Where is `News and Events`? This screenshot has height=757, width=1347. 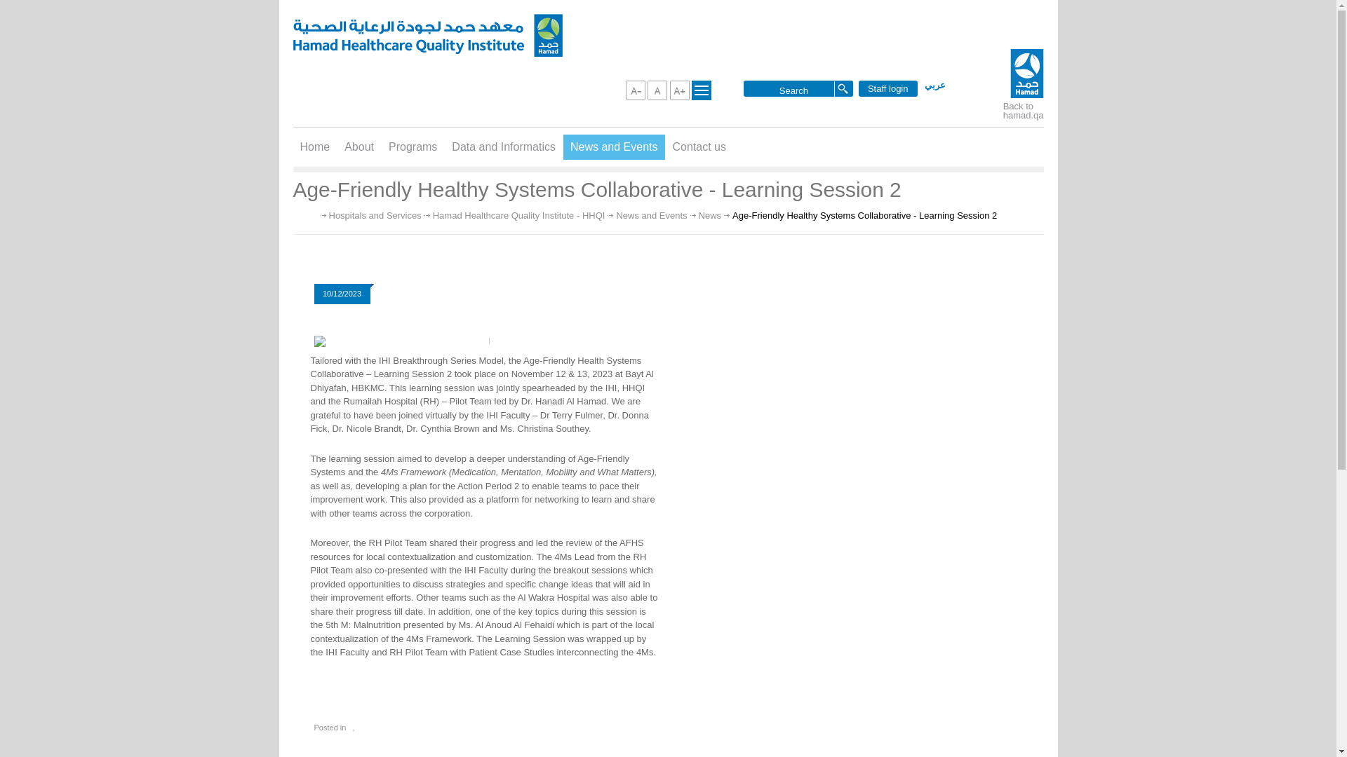
News and Events is located at coordinates (651, 216).